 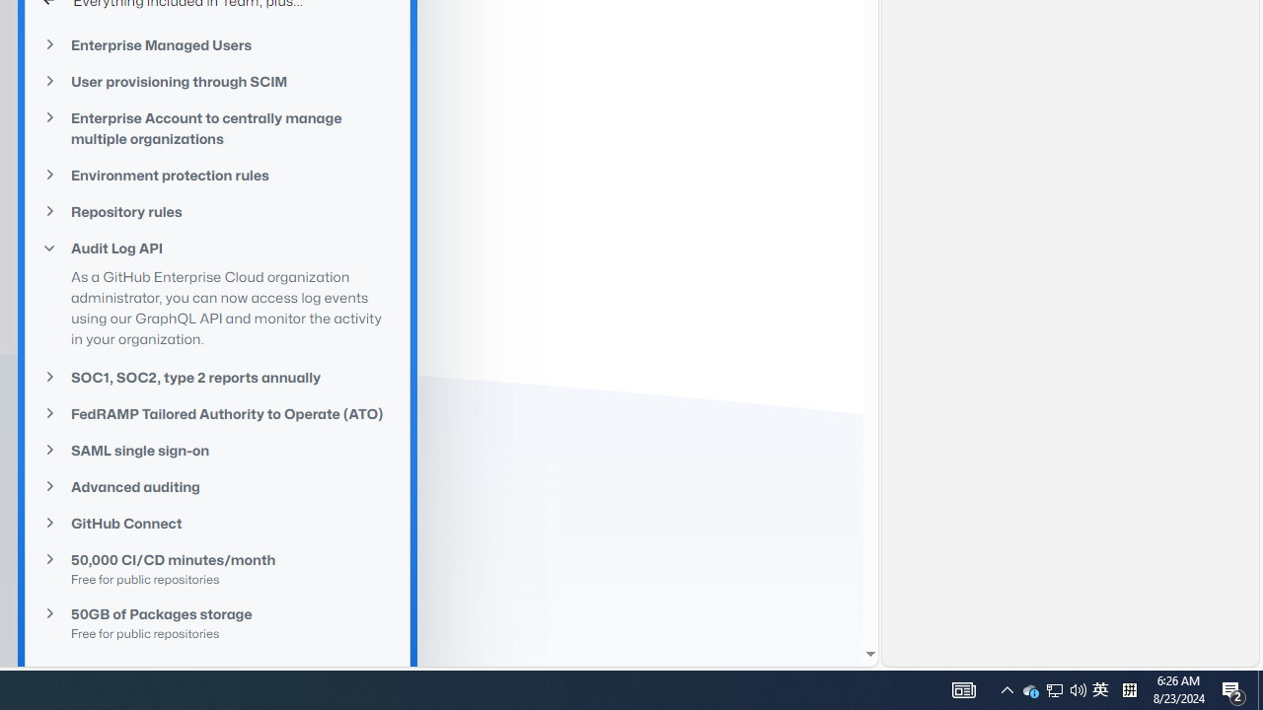 What do you see at coordinates (217, 450) in the screenshot?
I see `SAML single sign-on` at bounding box center [217, 450].